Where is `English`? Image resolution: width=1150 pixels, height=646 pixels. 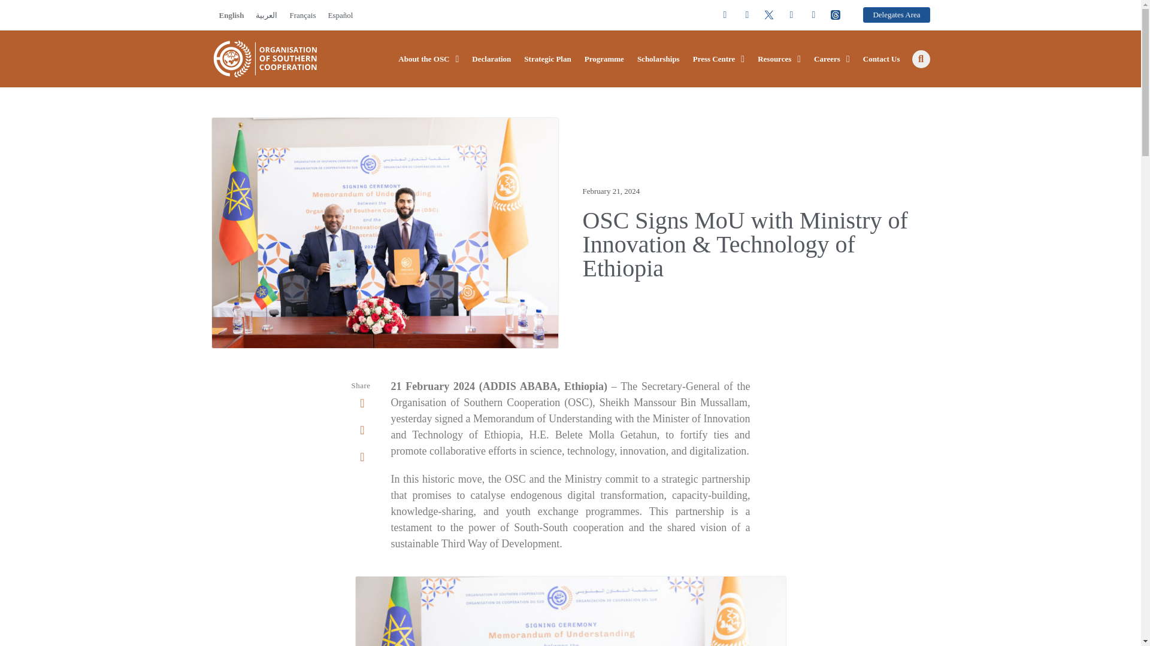
English is located at coordinates (231, 14).